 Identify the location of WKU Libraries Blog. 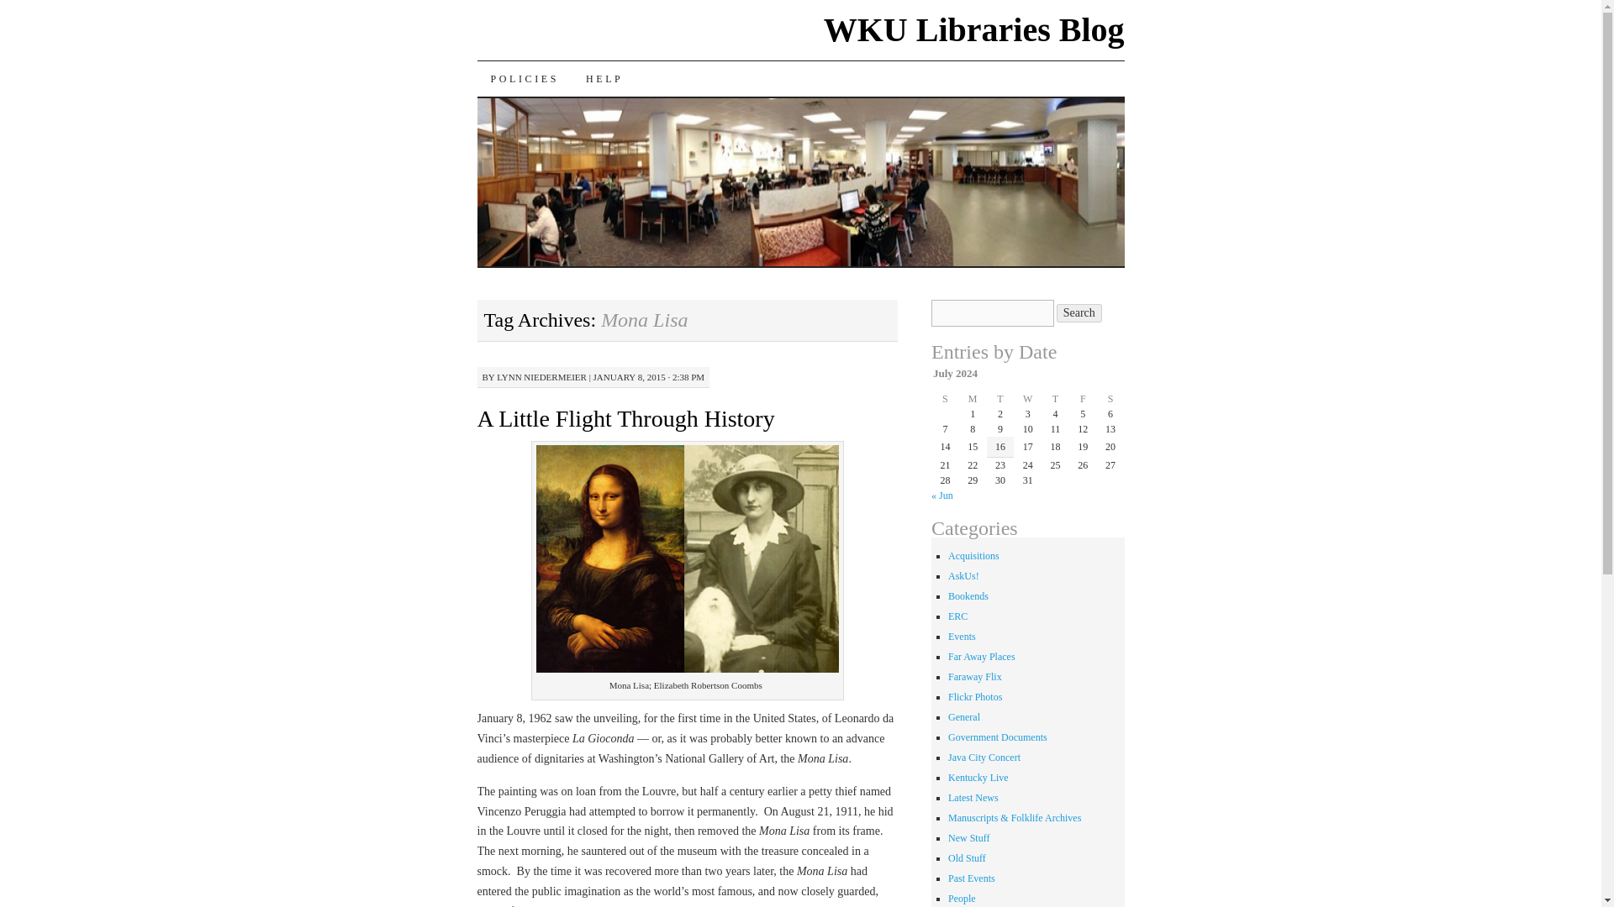
(973, 29).